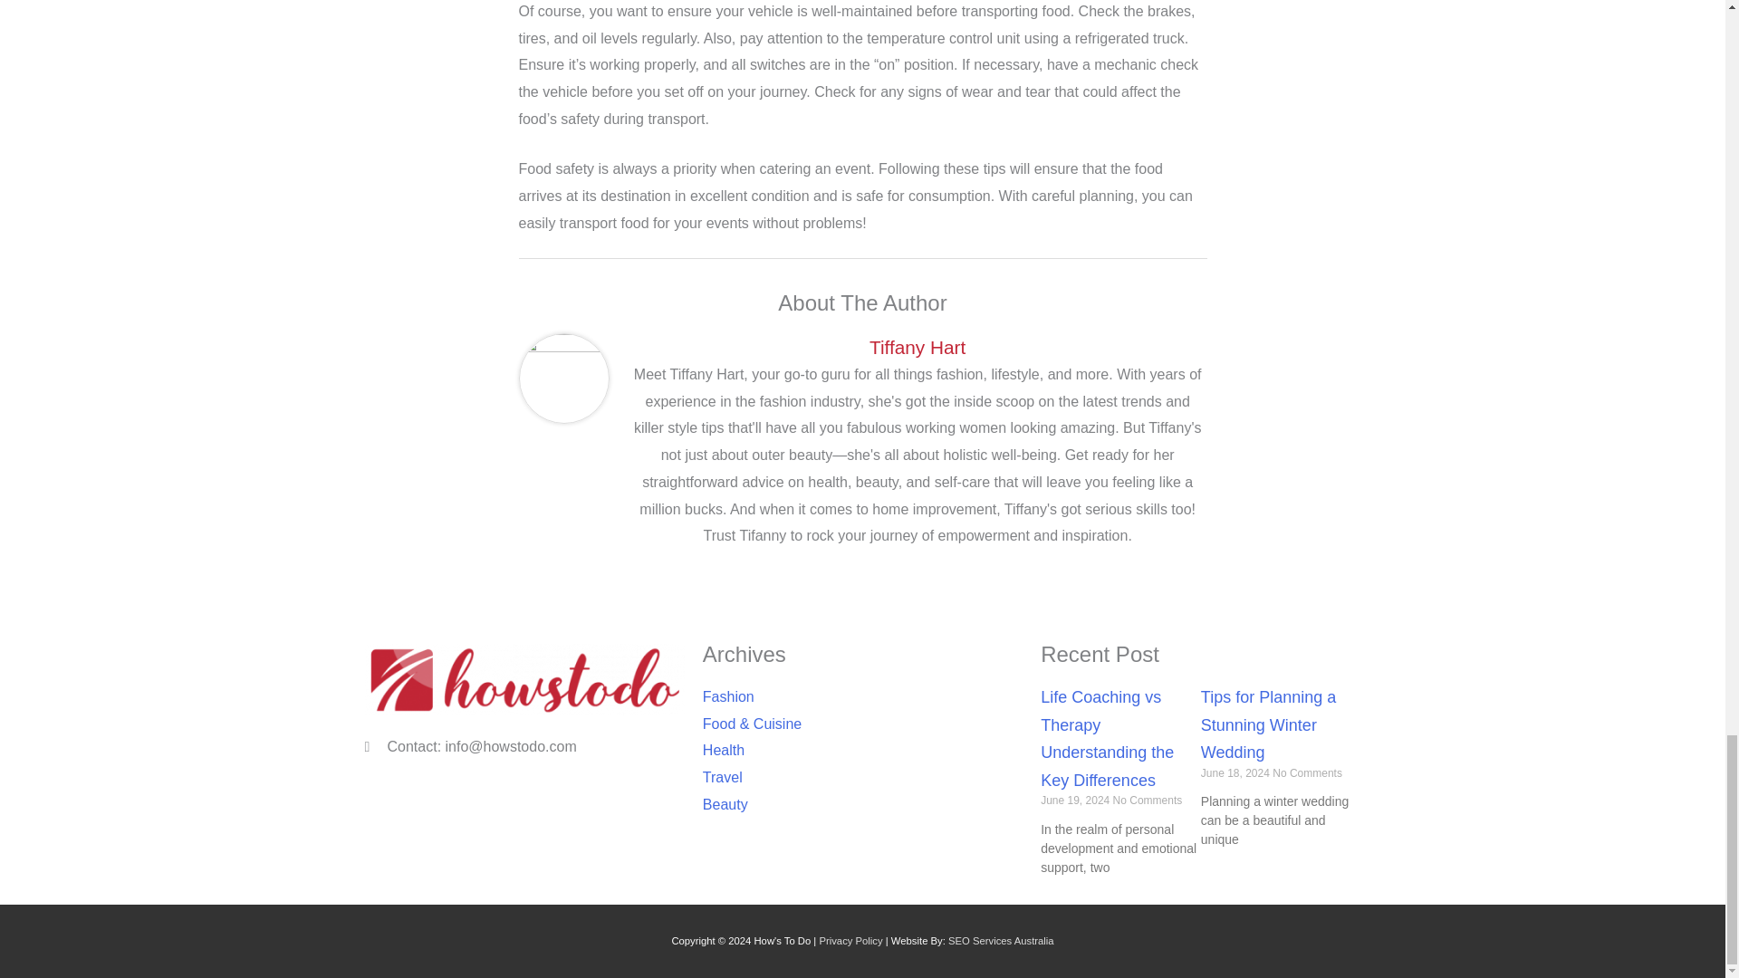 Image resolution: width=1739 pixels, height=978 pixels. What do you see at coordinates (1000, 940) in the screenshot?
I see `SEO Services Australia` at bounding box center [1000, 940].